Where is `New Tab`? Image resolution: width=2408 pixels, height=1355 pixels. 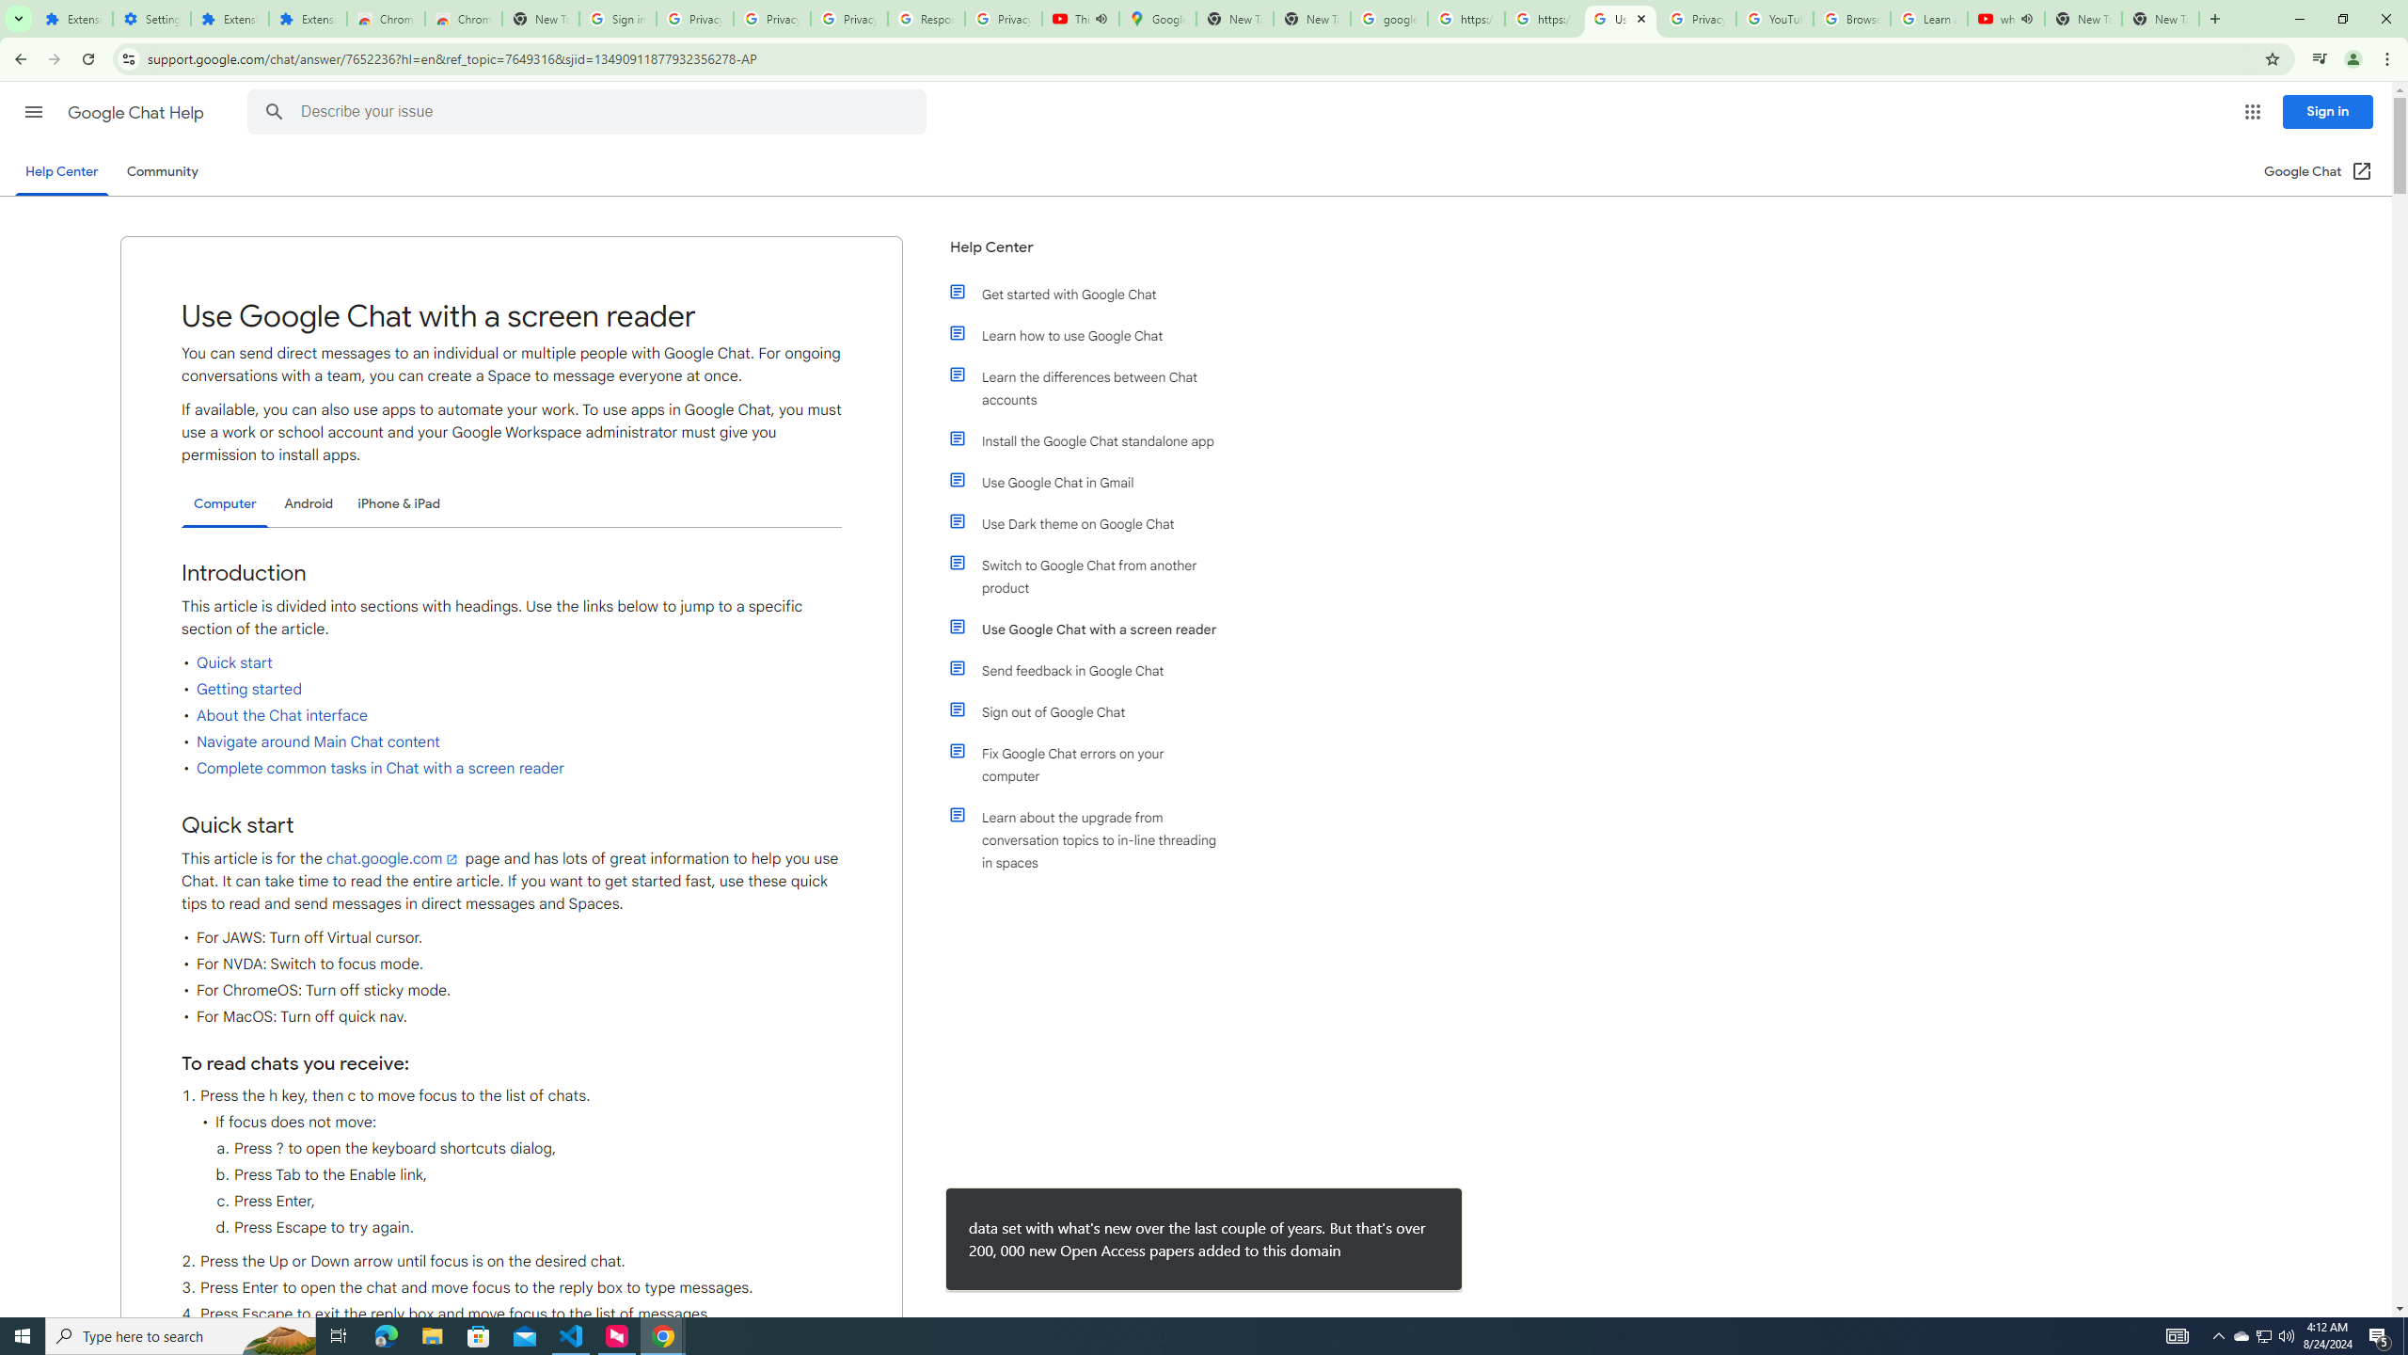
New Tab is located at coordinates (2161, 19).